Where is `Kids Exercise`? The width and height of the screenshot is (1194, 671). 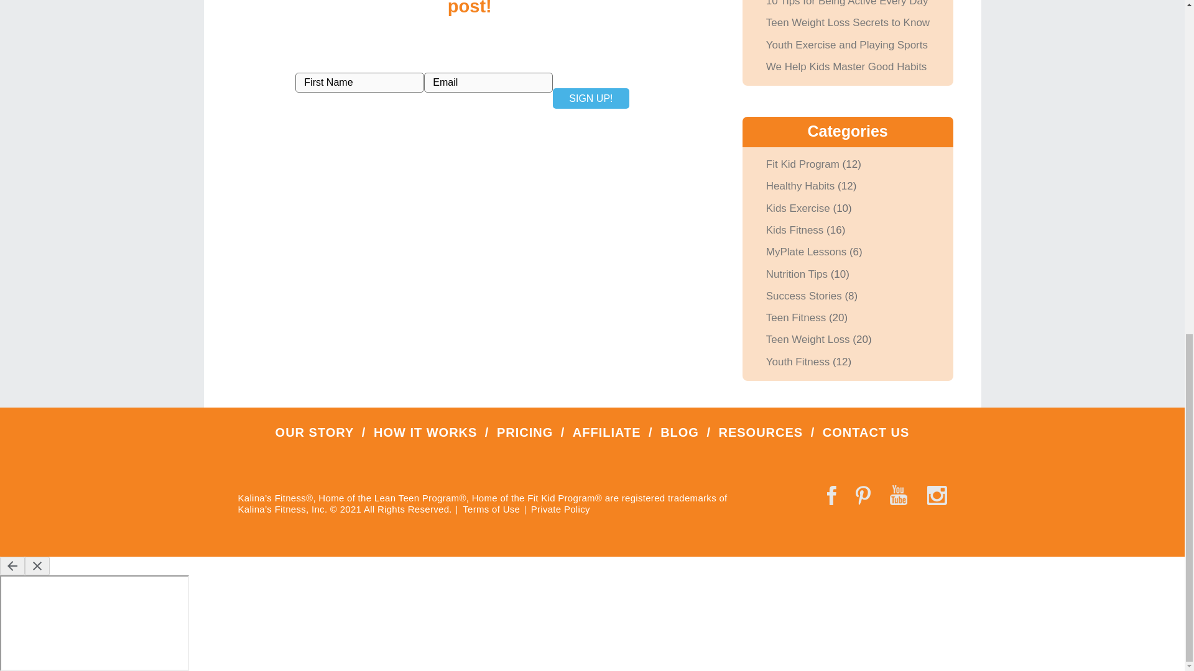 Kids Exercise is located at coordinates (798, 208).